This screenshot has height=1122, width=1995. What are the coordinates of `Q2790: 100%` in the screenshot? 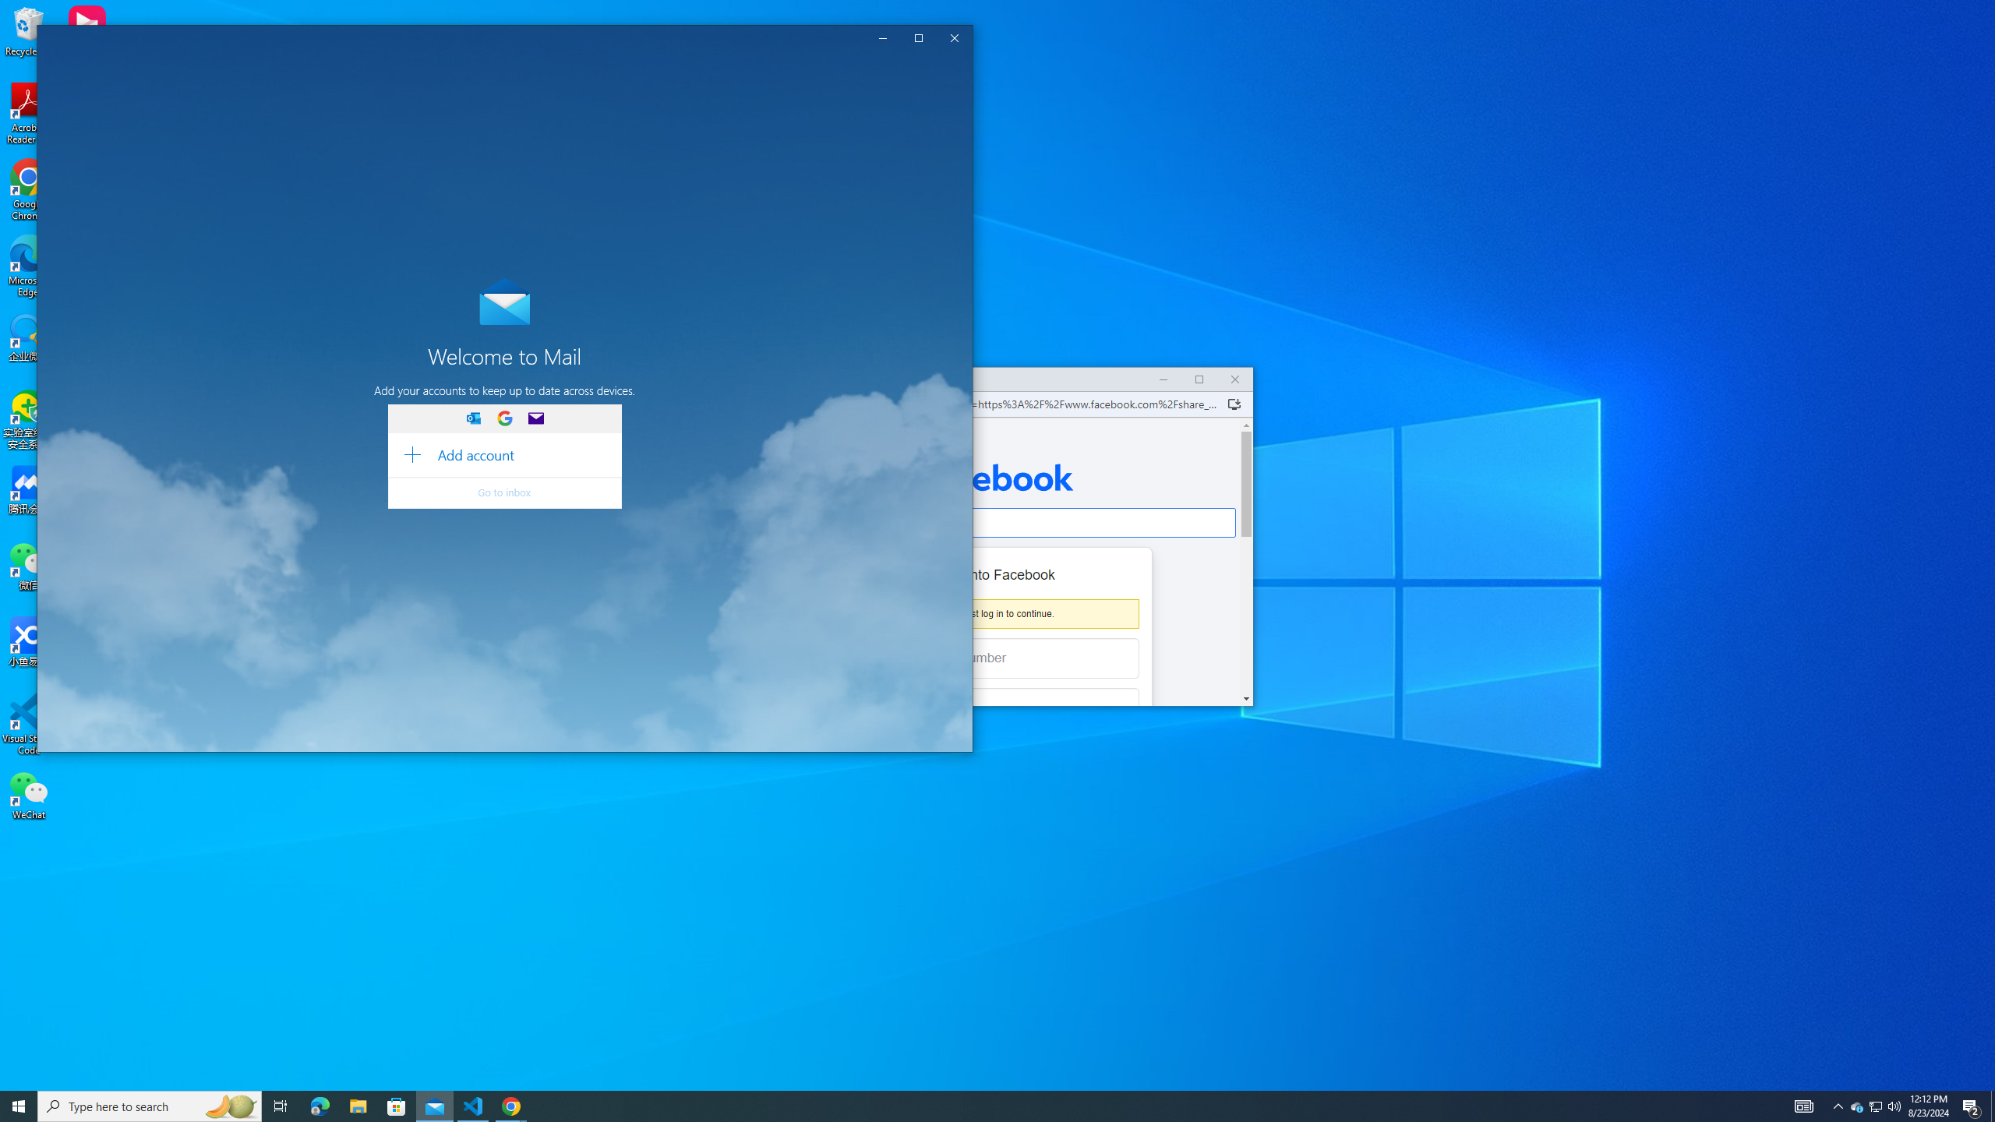 It's located at (1894, 1106).